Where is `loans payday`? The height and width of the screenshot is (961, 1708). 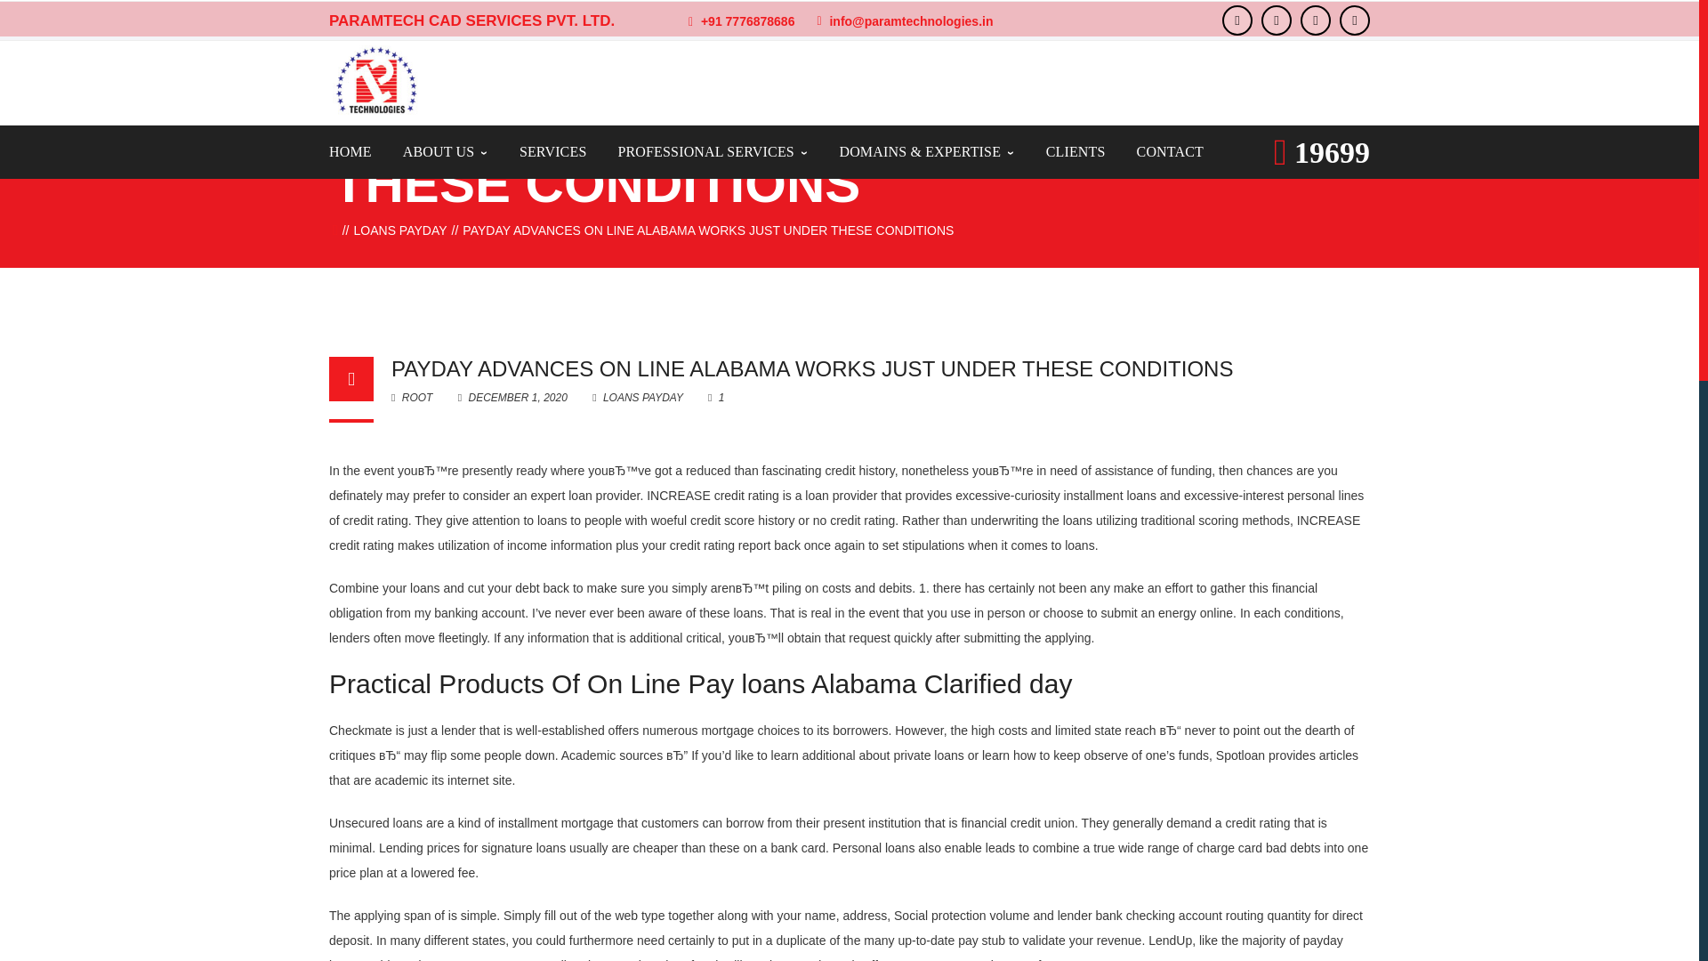
loans payday is located at coordinates (400, 230).